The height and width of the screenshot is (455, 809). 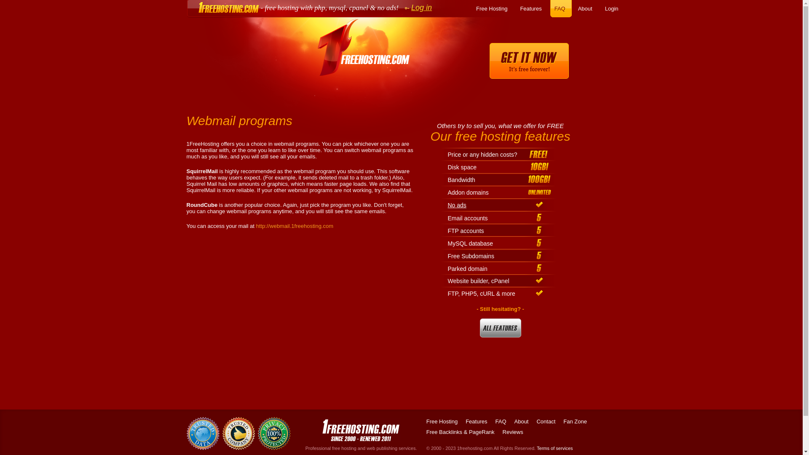 I want to click on Features, so click(x=476, y=421).